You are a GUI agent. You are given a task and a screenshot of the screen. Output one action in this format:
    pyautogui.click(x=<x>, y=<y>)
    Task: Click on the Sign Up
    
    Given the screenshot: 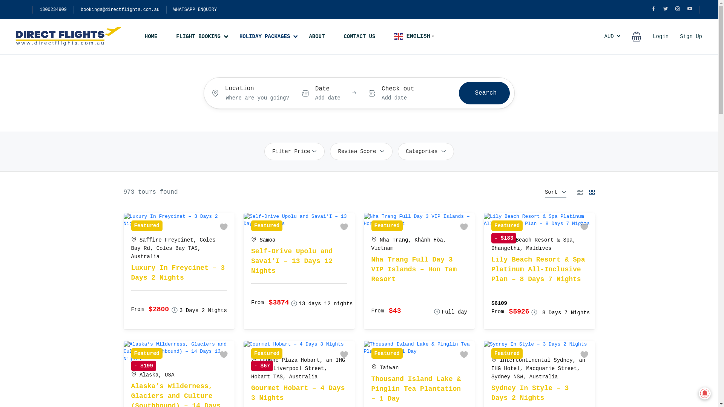 What is the action you would take?
    pyautogui.click(x=691, y=37)
    